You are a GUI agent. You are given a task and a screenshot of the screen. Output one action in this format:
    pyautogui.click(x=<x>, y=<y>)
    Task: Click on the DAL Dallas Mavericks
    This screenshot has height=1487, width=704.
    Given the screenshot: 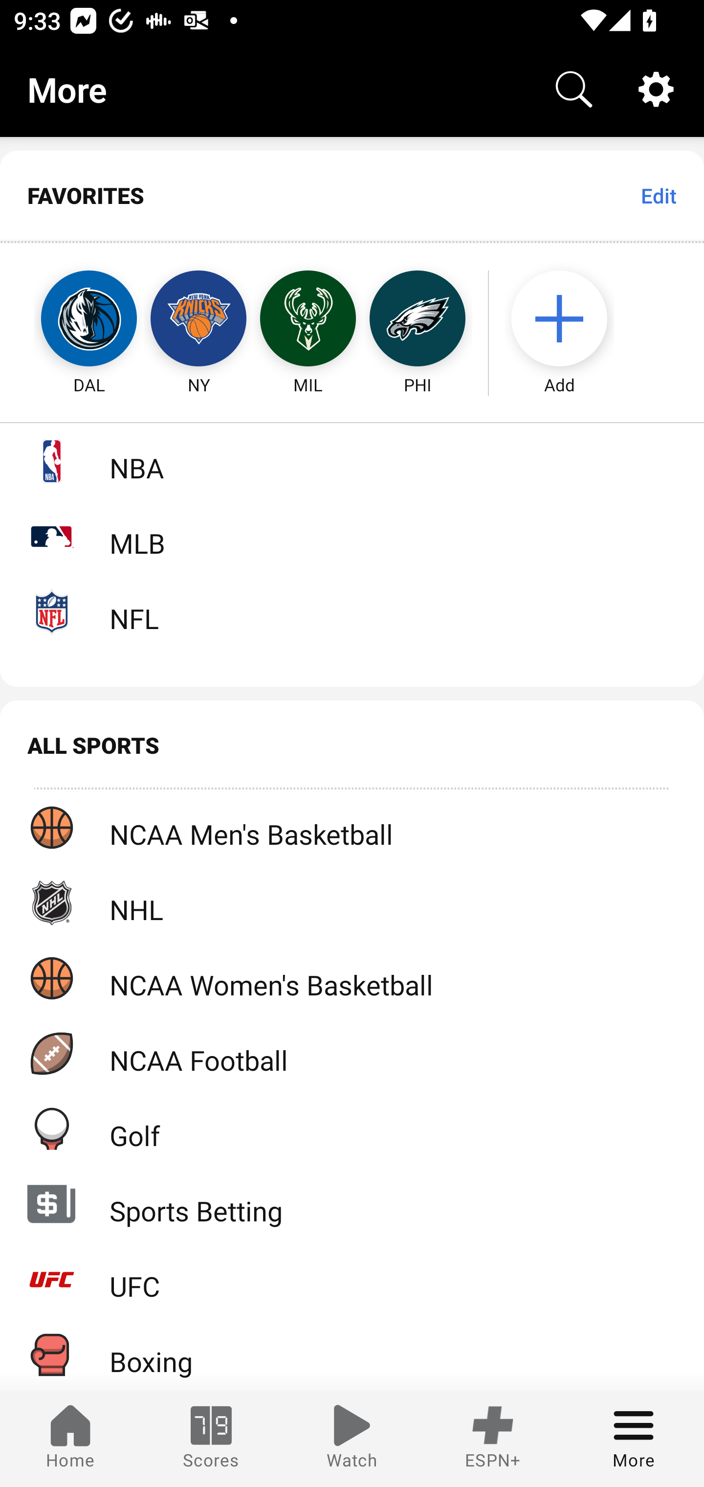 What is the action you would take?
    pyautogui.click(x=71, y=319)
    